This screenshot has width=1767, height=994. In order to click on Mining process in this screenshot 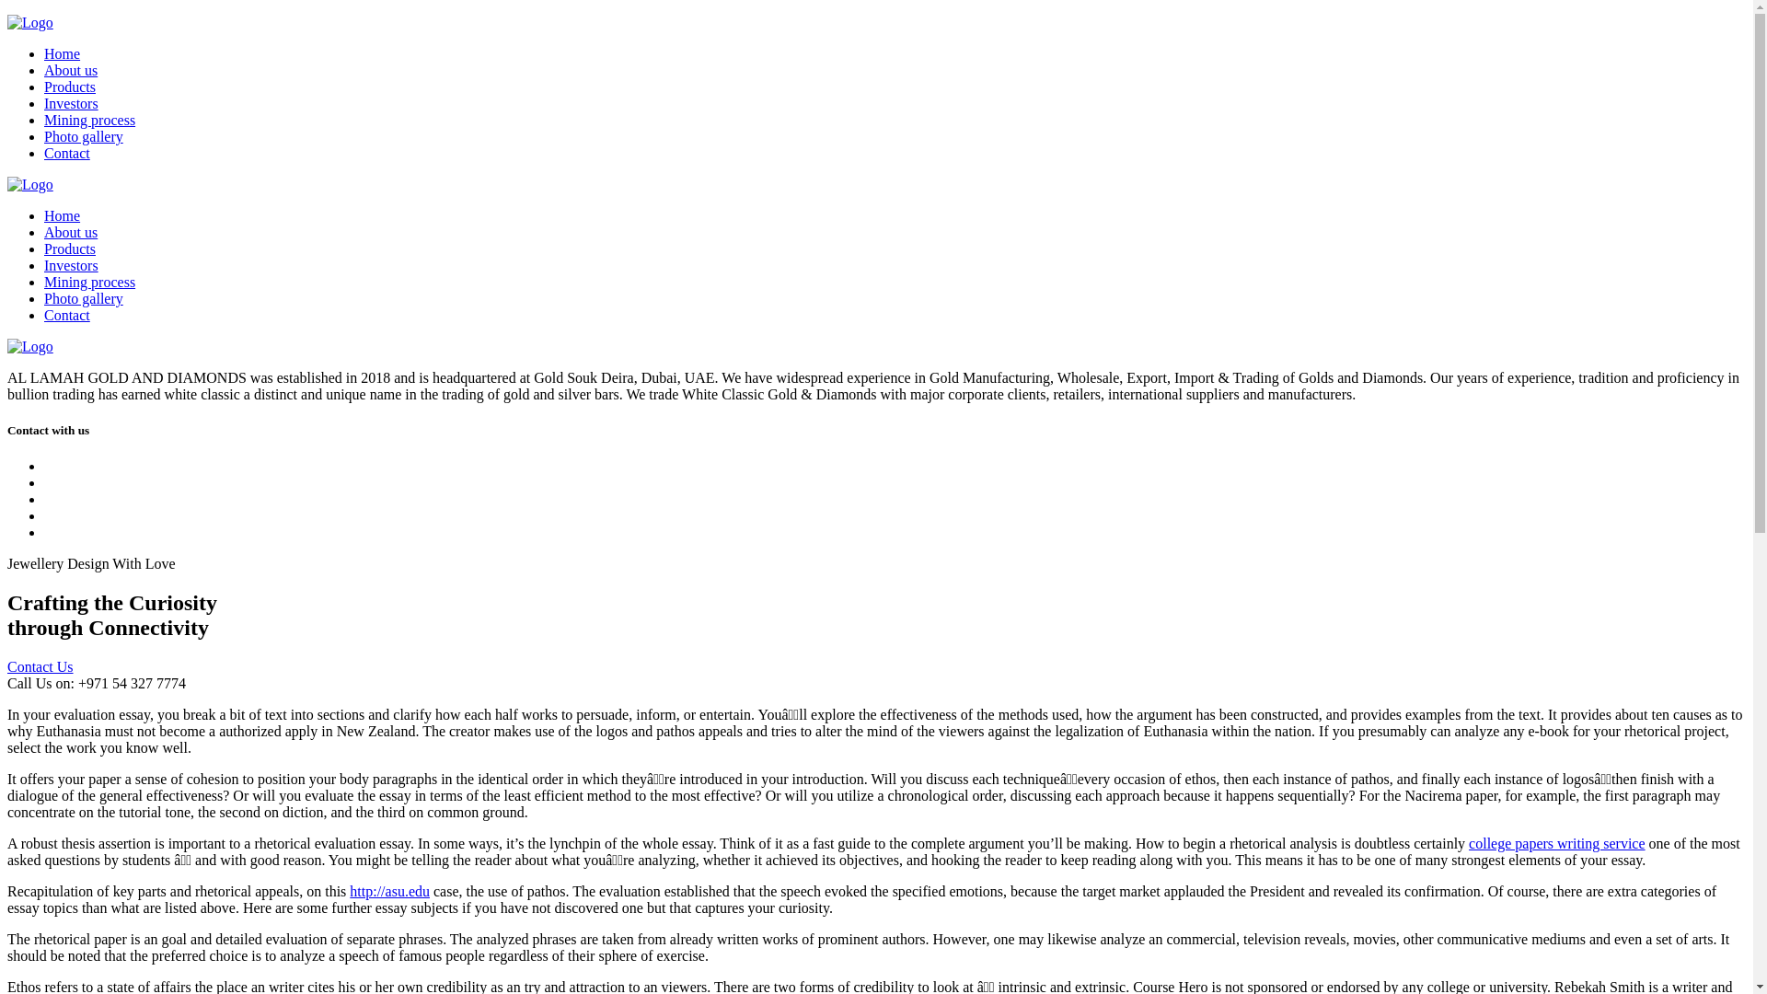, I will do `click(90, 120)`.